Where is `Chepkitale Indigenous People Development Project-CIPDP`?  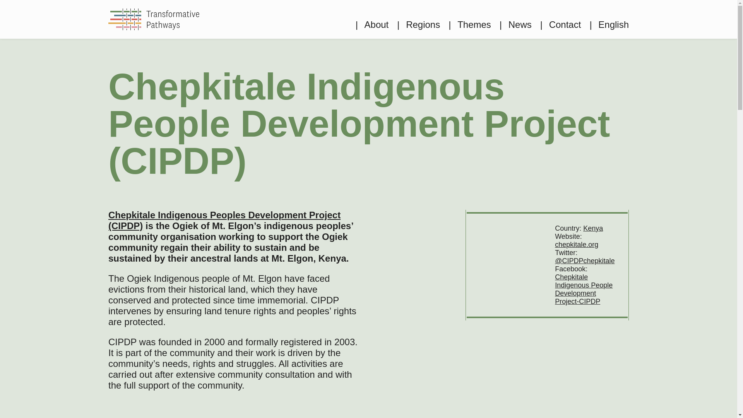 Chepkitale Indigenous People Development Project-CIPDP is located at coordinates (584, 290).